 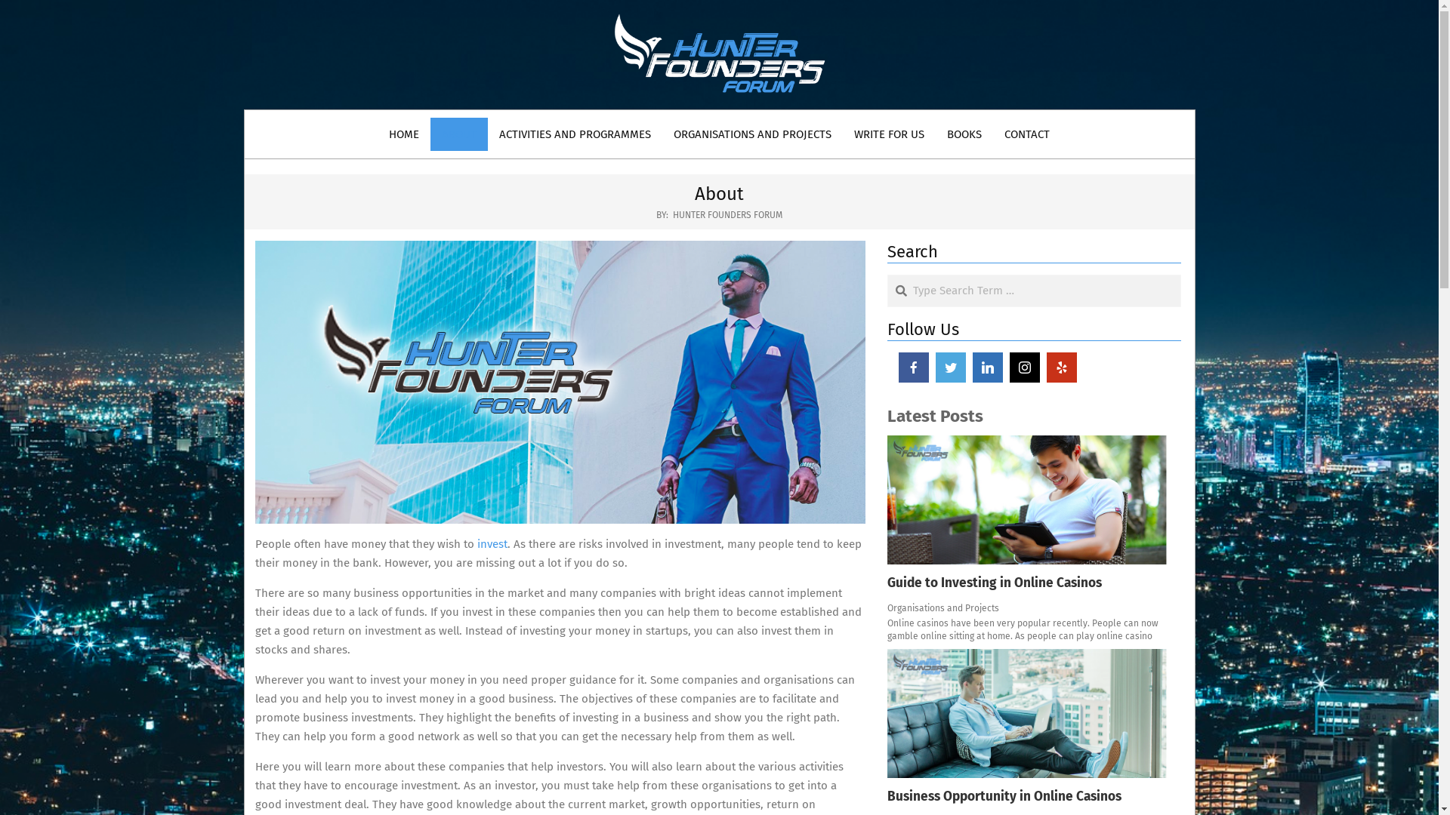 I want to click on HOME, so click(x=404, y=134).